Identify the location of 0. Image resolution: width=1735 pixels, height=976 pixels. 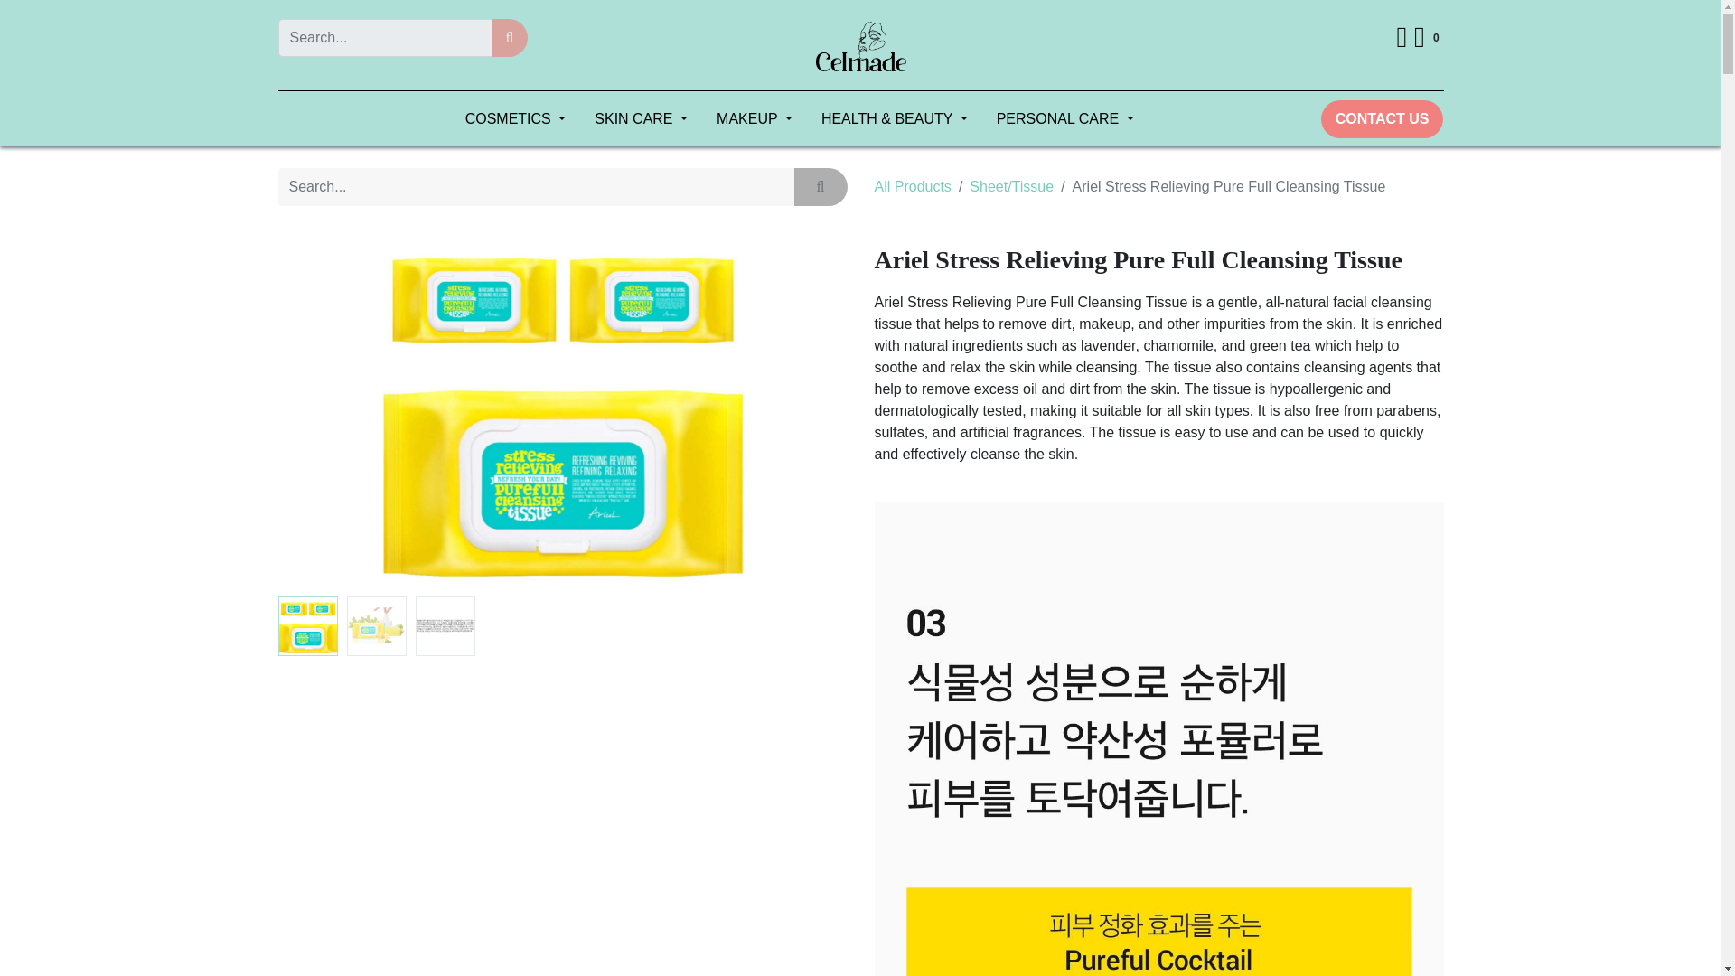
(1428, 38).